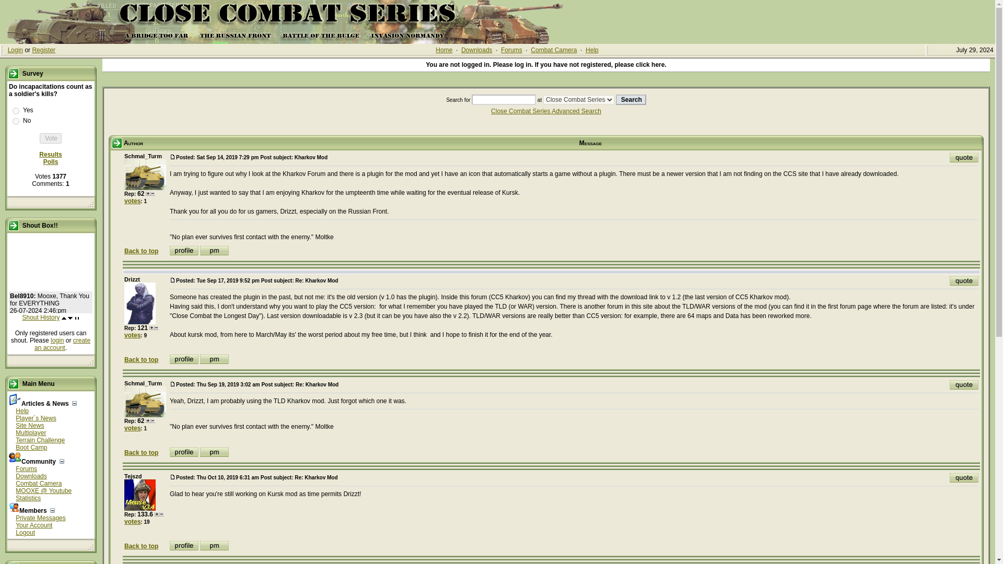 This screenshot has width=1003, height=564. Describe the element at coordinates (184, 545) in the screenshot. I see `View user's profile` at that location.